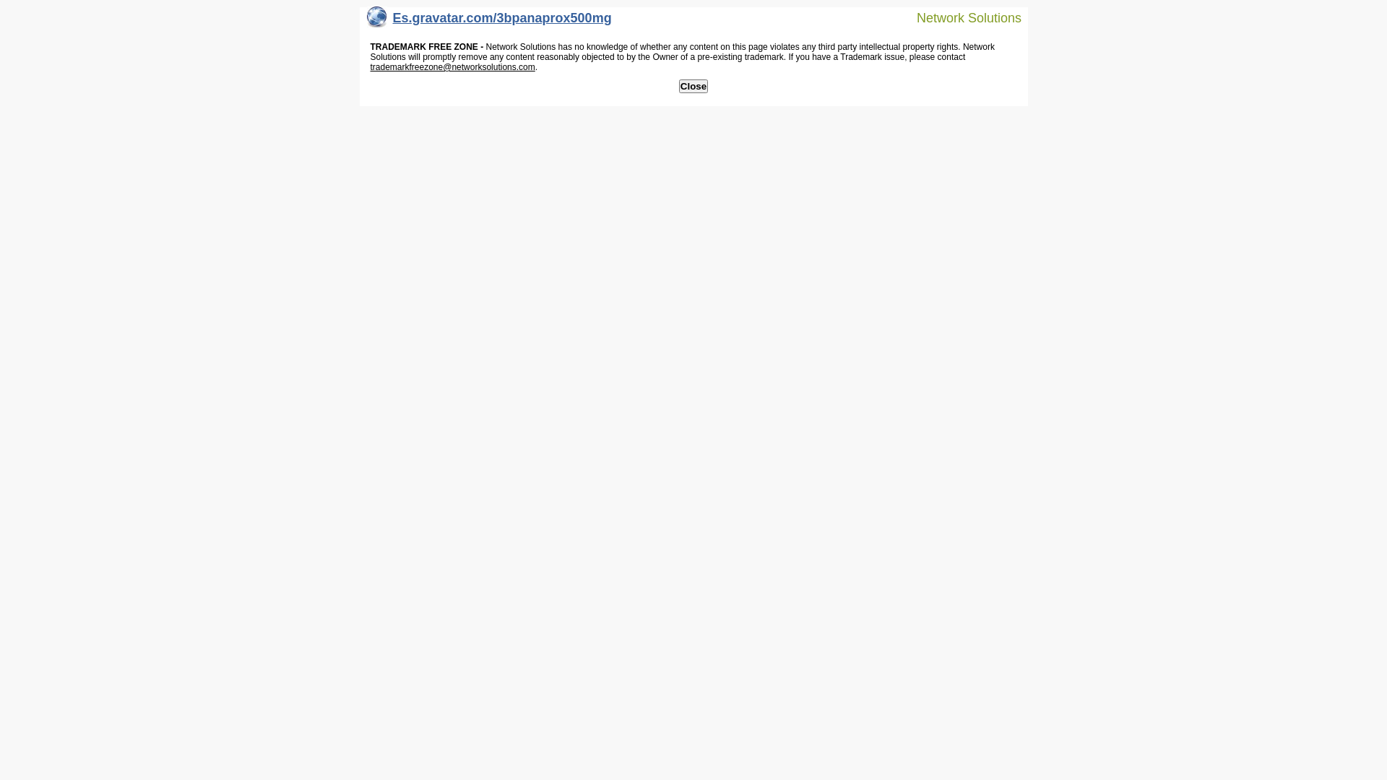 Image resolution: width=1387 pixels, height=780 pixels. What do you see at coordinates (960, 17) in the screenshot?
I see `Network Solutions` at bounding box center [960, 17].